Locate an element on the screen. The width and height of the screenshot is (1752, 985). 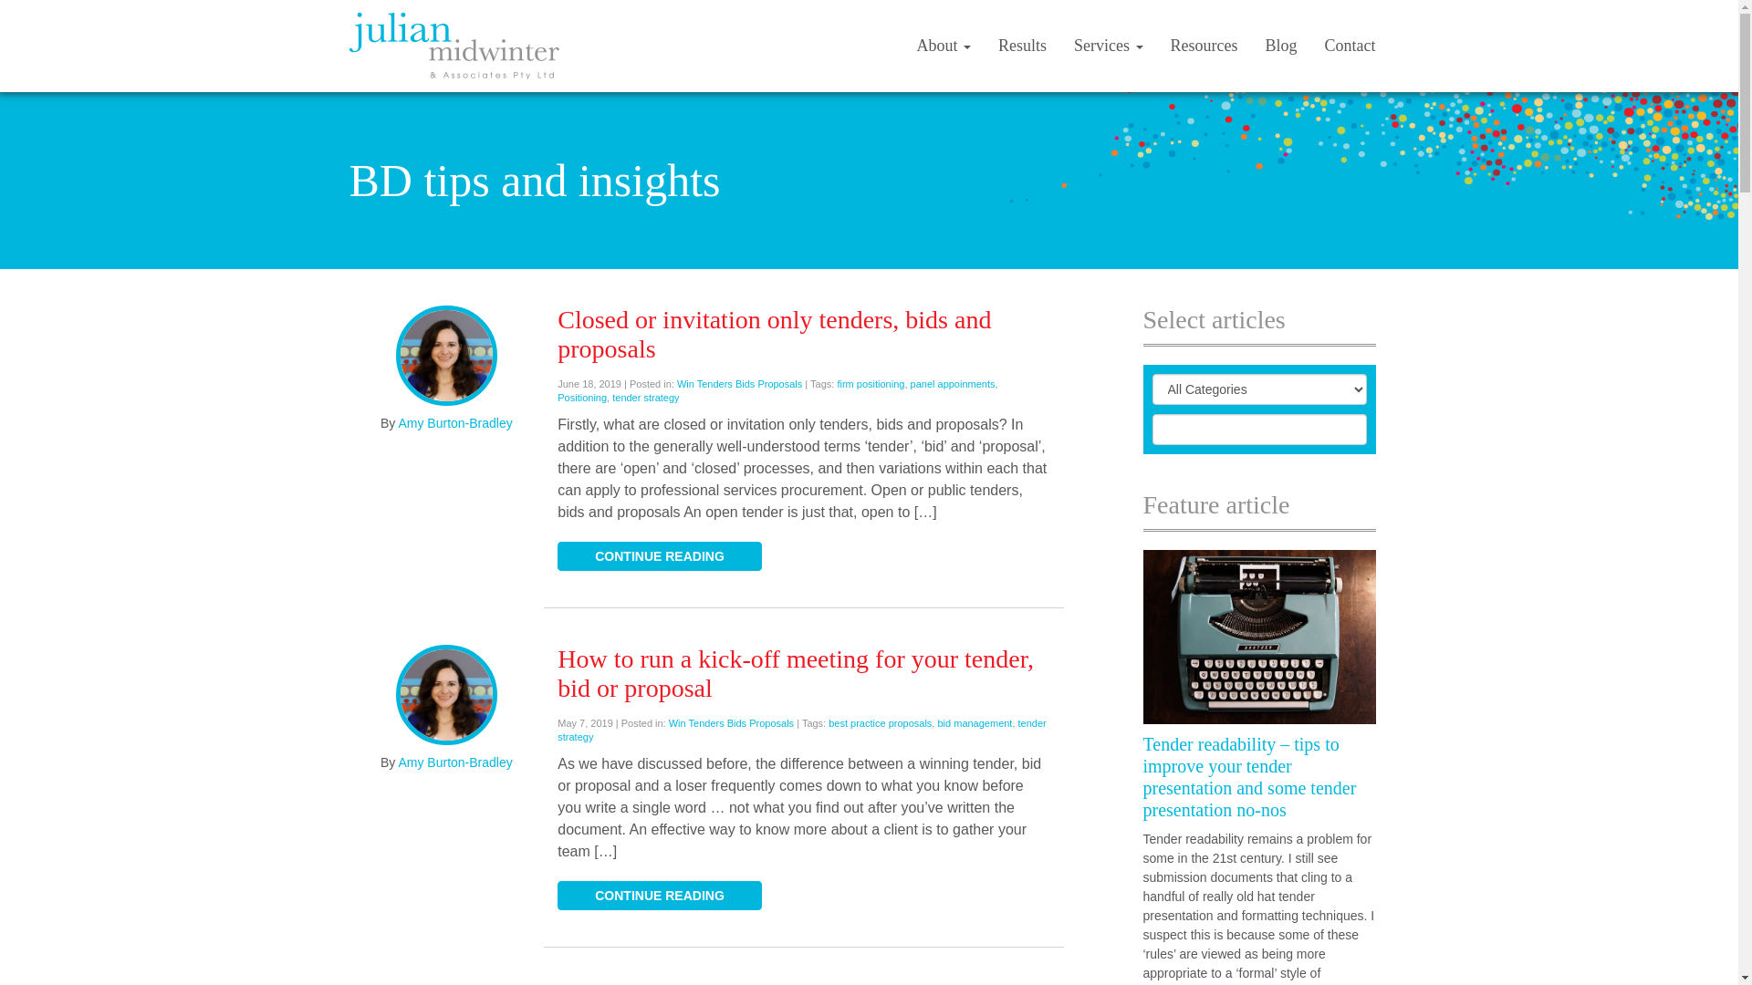
Contact is located at coordinates (1350, 46).